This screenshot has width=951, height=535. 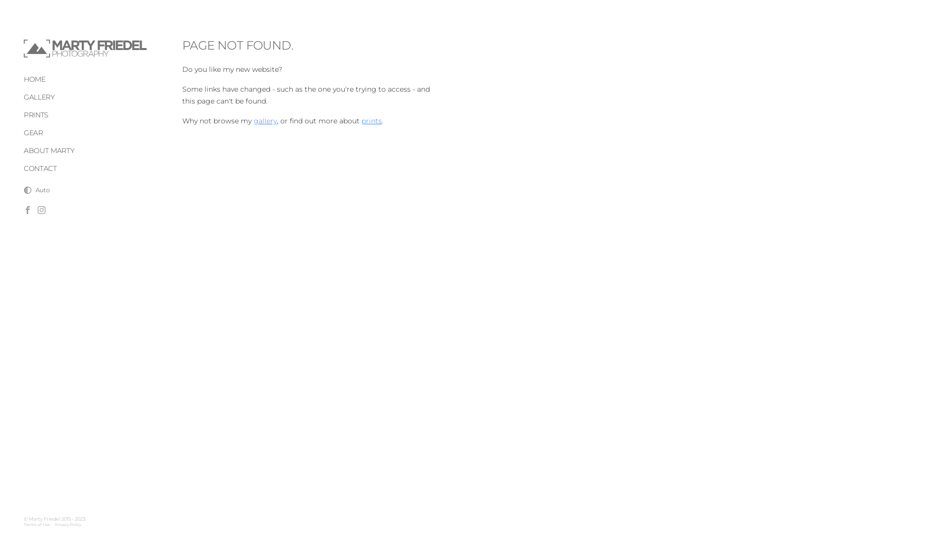 What do you see at coordinates (41, 168) in the screenshot?
I see `CONTACT` at bounding box center [41, 168].